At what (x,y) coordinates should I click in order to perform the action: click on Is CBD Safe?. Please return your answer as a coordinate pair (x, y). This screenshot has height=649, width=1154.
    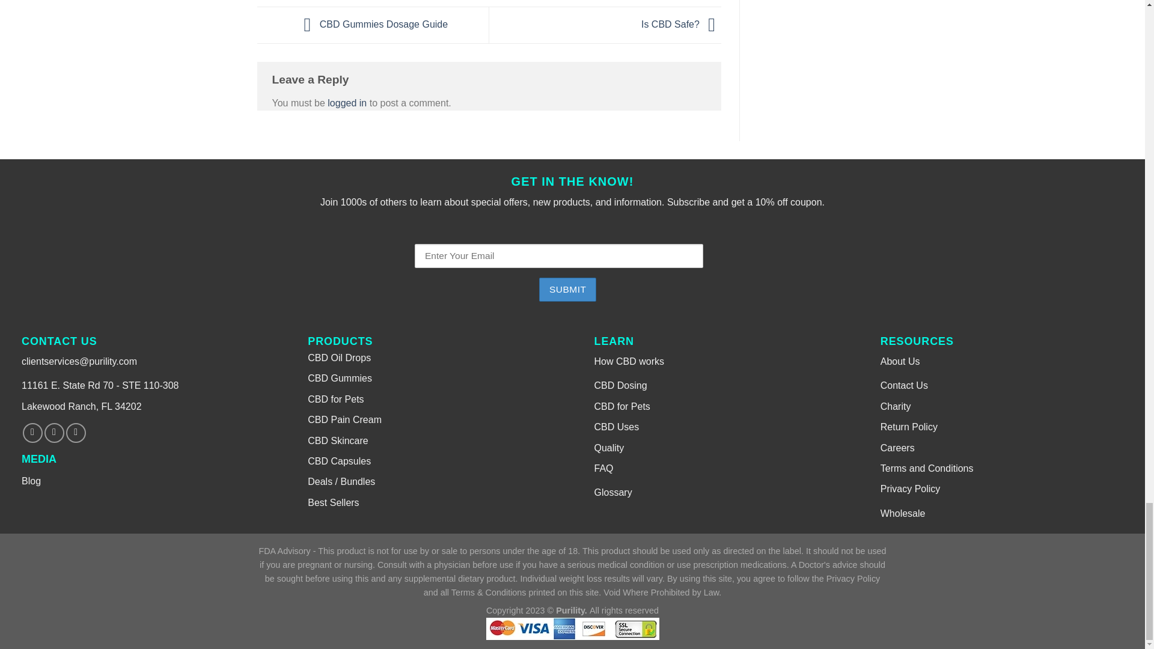
    Looking at the image, I should click on (682, 24).